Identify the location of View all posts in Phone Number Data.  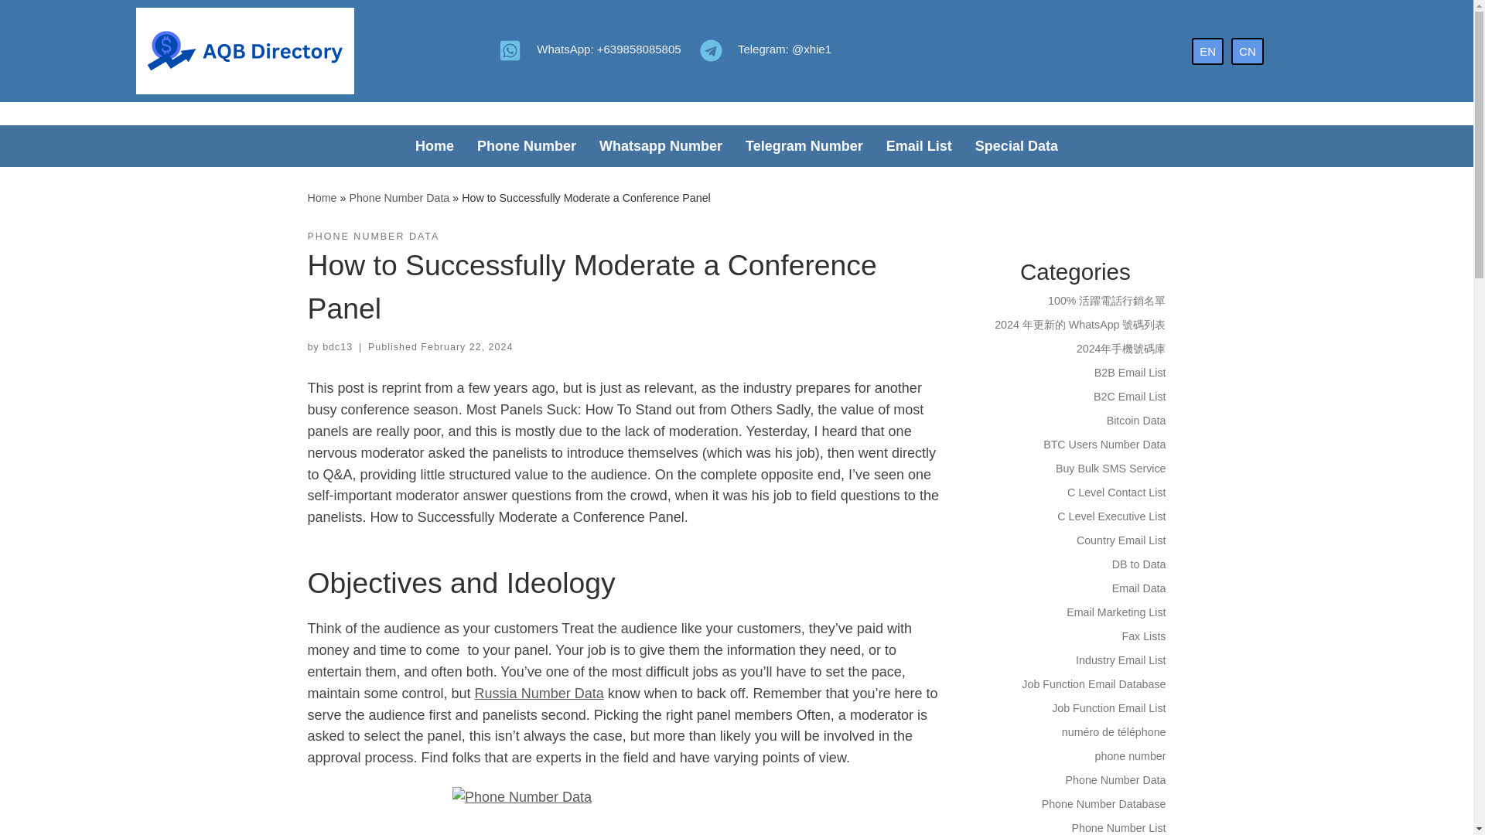
(373, 237).